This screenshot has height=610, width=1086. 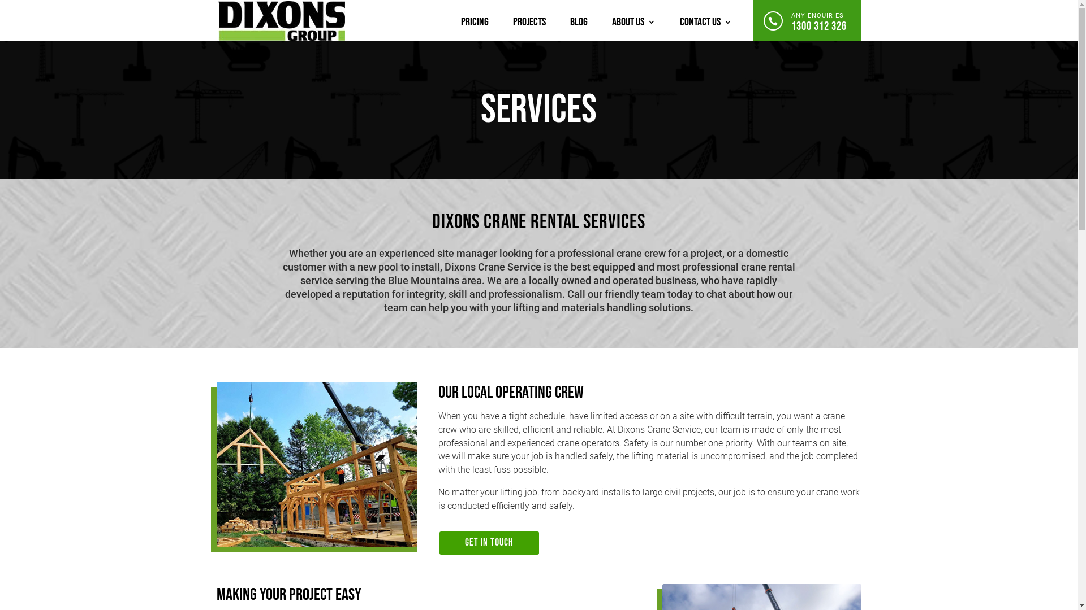 What do you see at coordinates (818, 26) in the screenshot?
I see `1300 312 326` at bounding box center [818, 26].